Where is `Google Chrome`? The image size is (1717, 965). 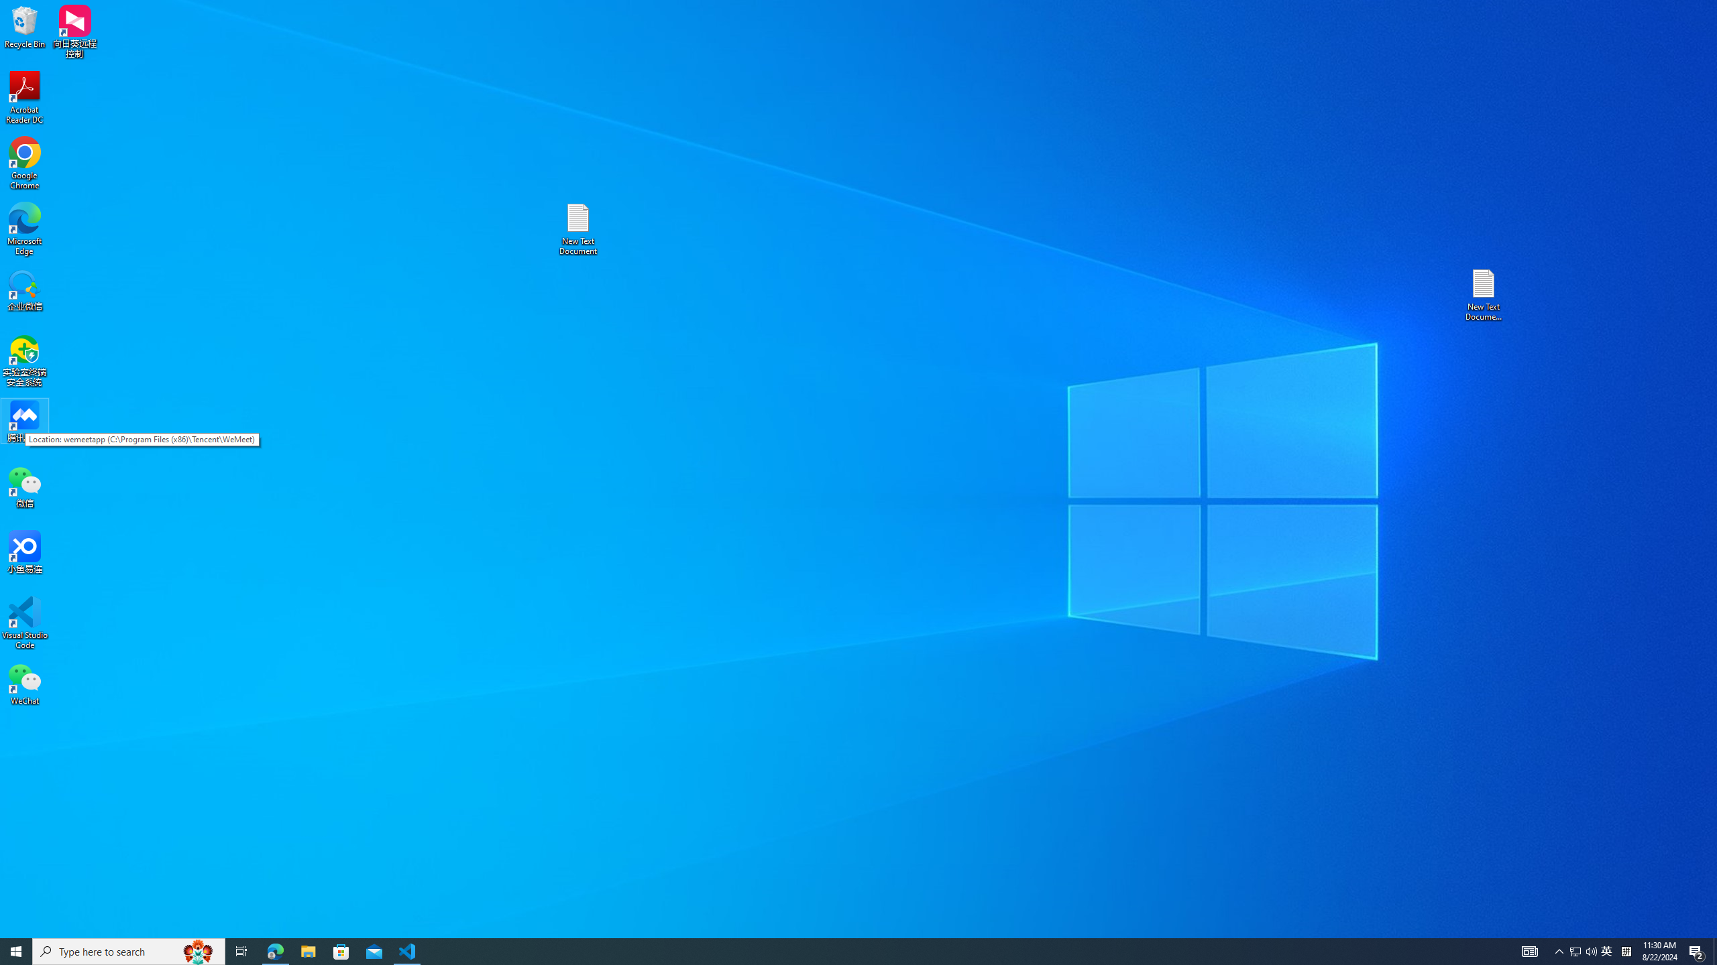
Google Chrome is located at coordinates (25, 164).